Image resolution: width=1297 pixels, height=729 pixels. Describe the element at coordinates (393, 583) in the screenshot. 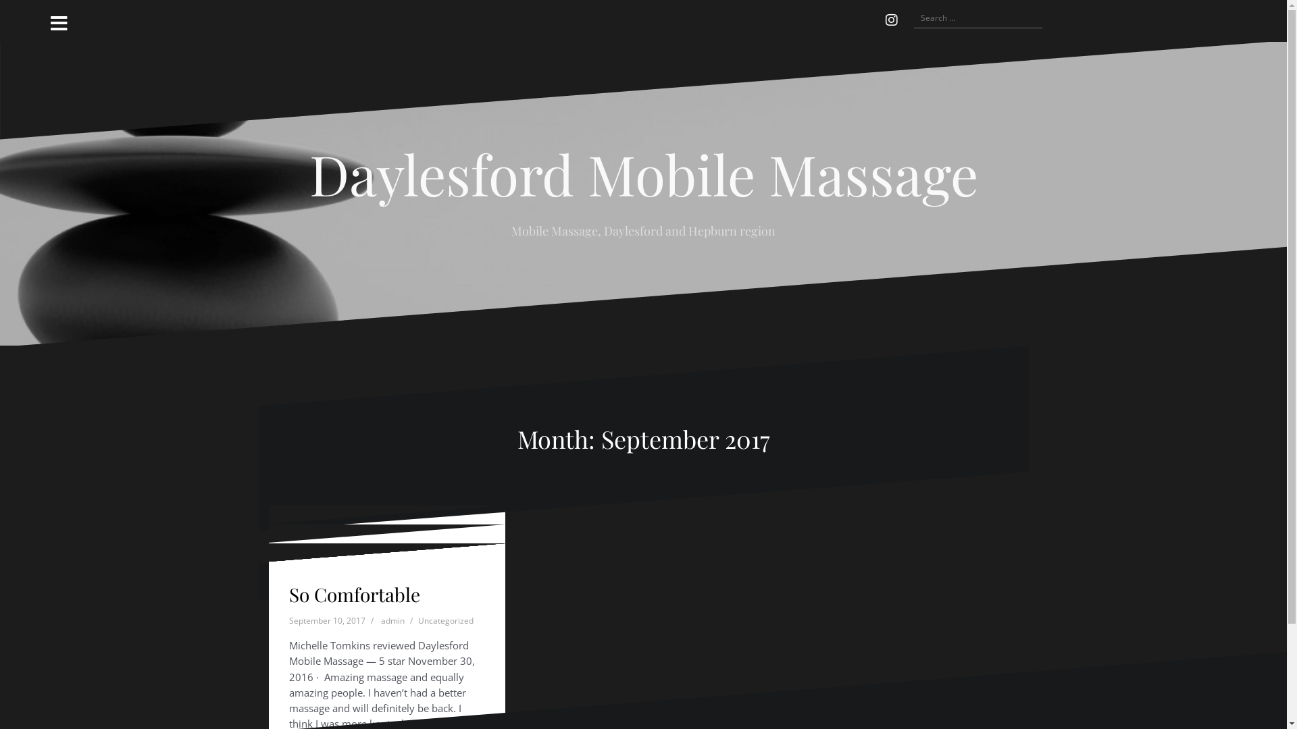

I see `admin` at that location.